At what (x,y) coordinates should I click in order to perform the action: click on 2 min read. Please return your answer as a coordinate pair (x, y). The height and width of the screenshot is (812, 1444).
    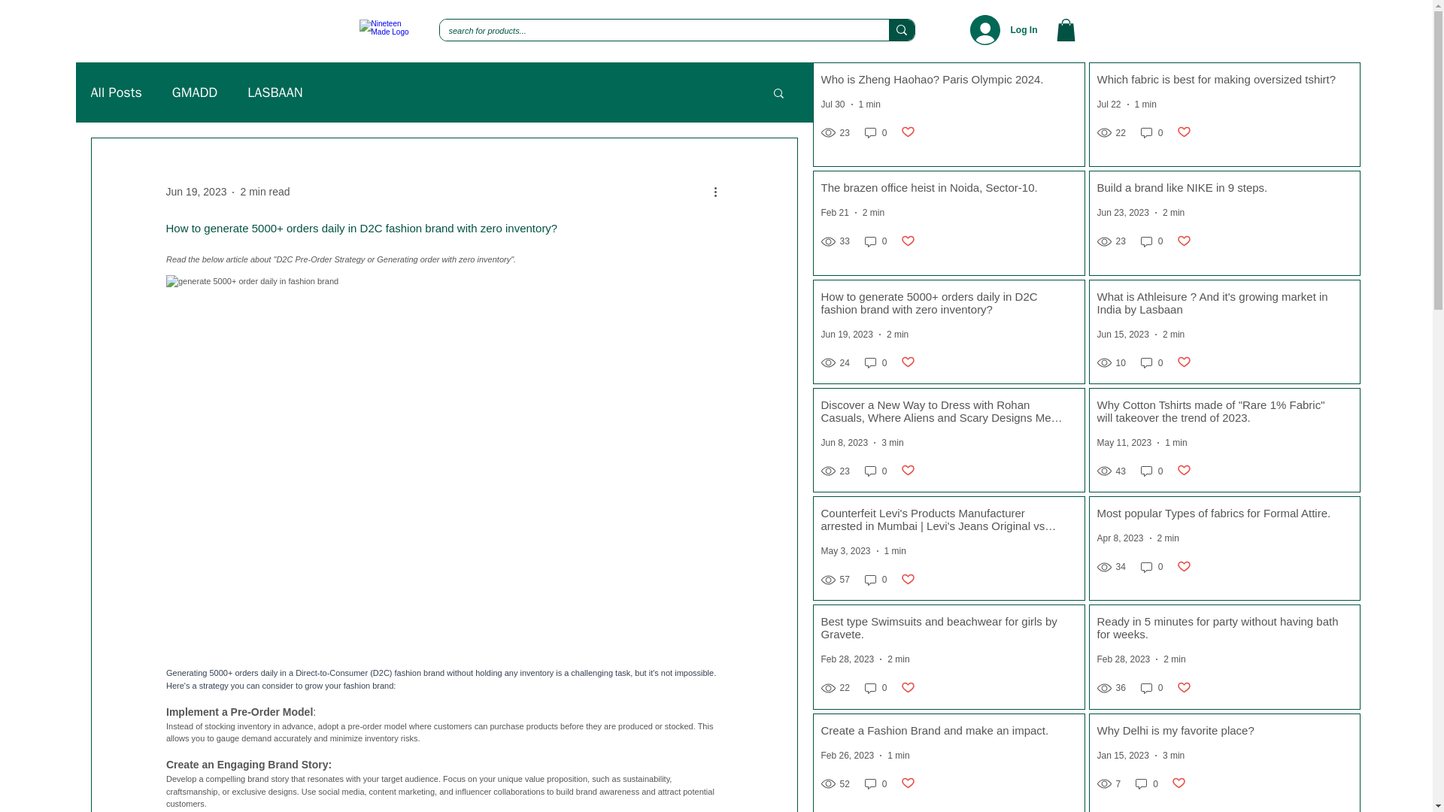
    Looking at the image, I should click on (265, 192).